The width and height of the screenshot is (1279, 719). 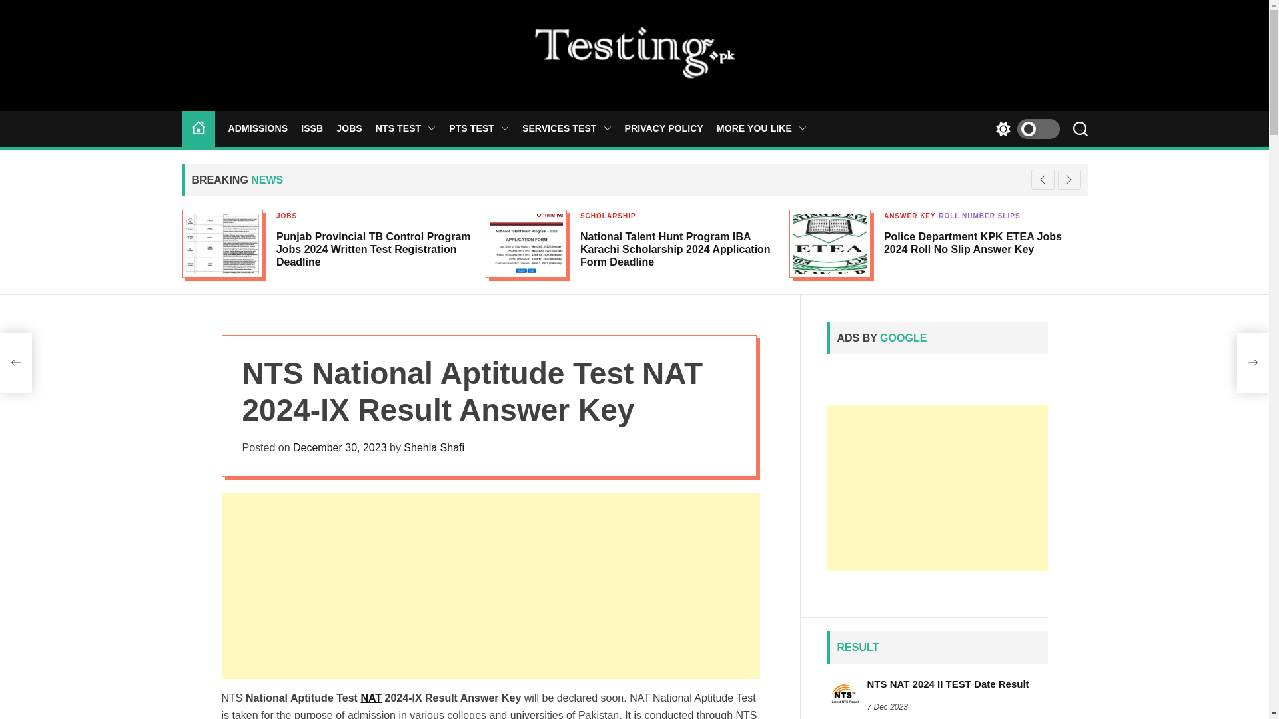 I want to click on MORE YOU LIKE, so click(x=761, y=128).